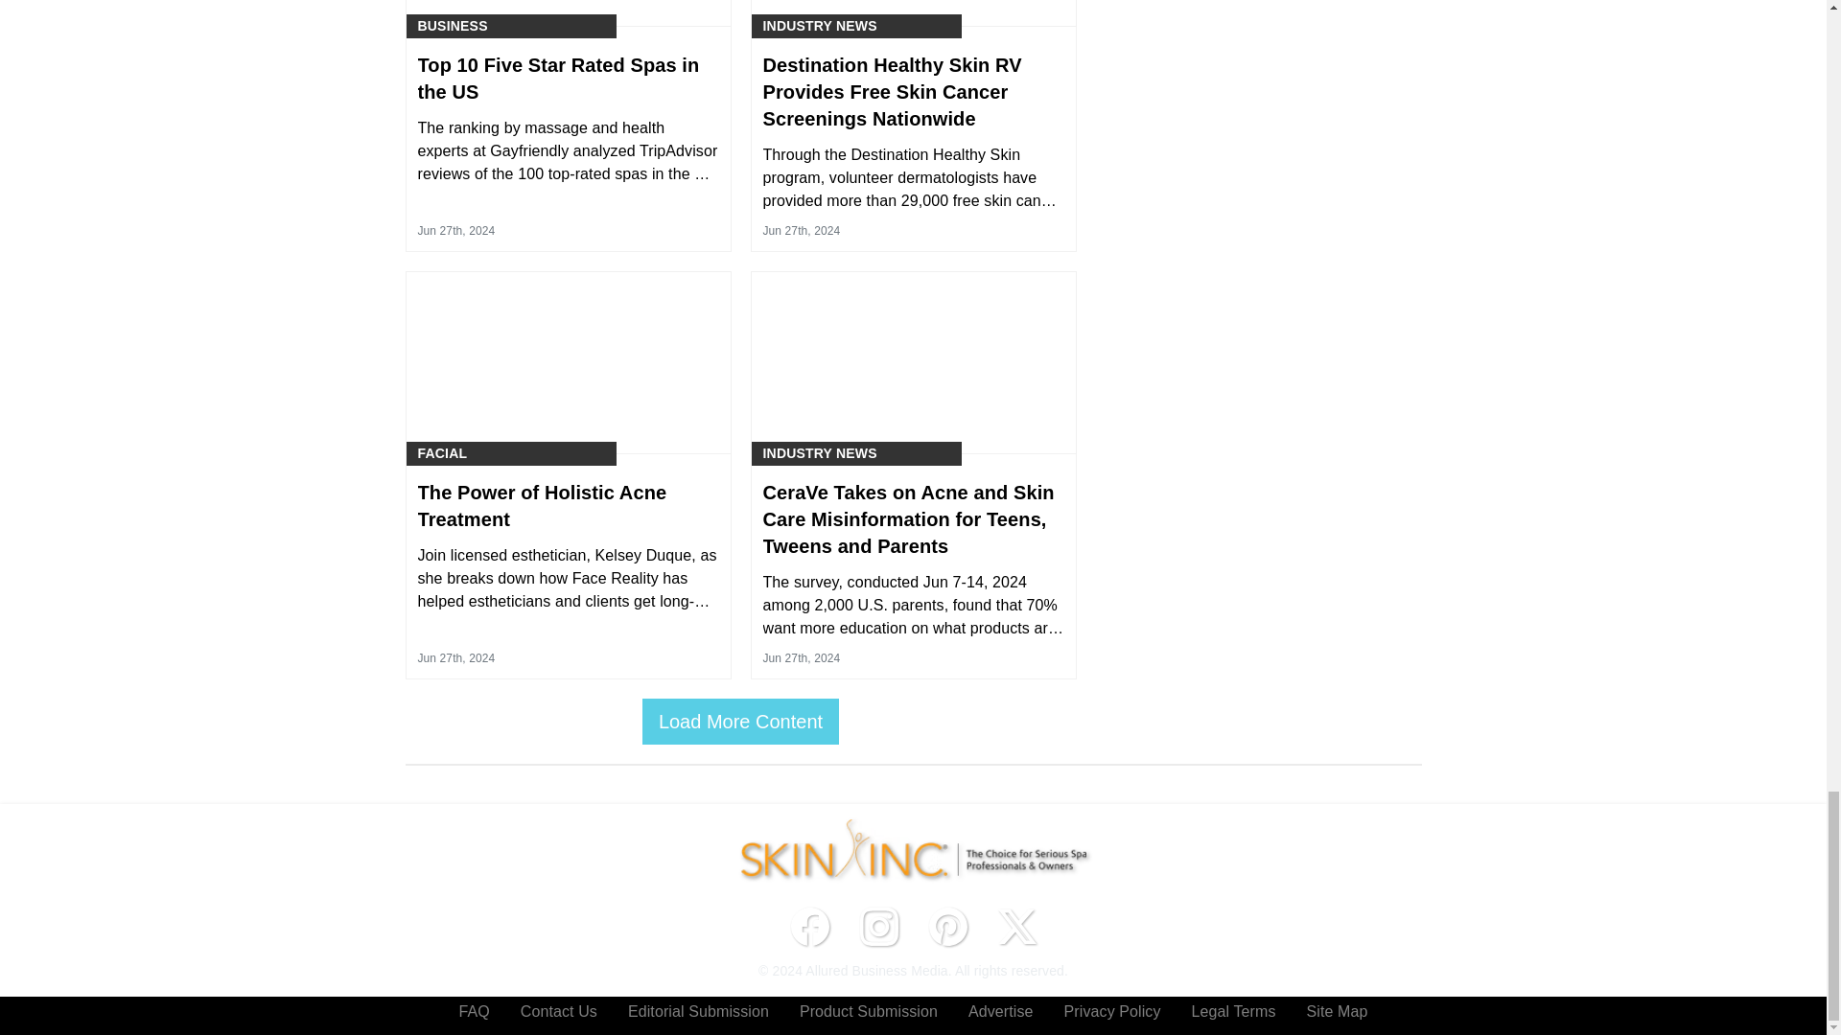  Describe the element at coordinates (947, 927) in the screenshot. I see `Pinterest icon` at that location.